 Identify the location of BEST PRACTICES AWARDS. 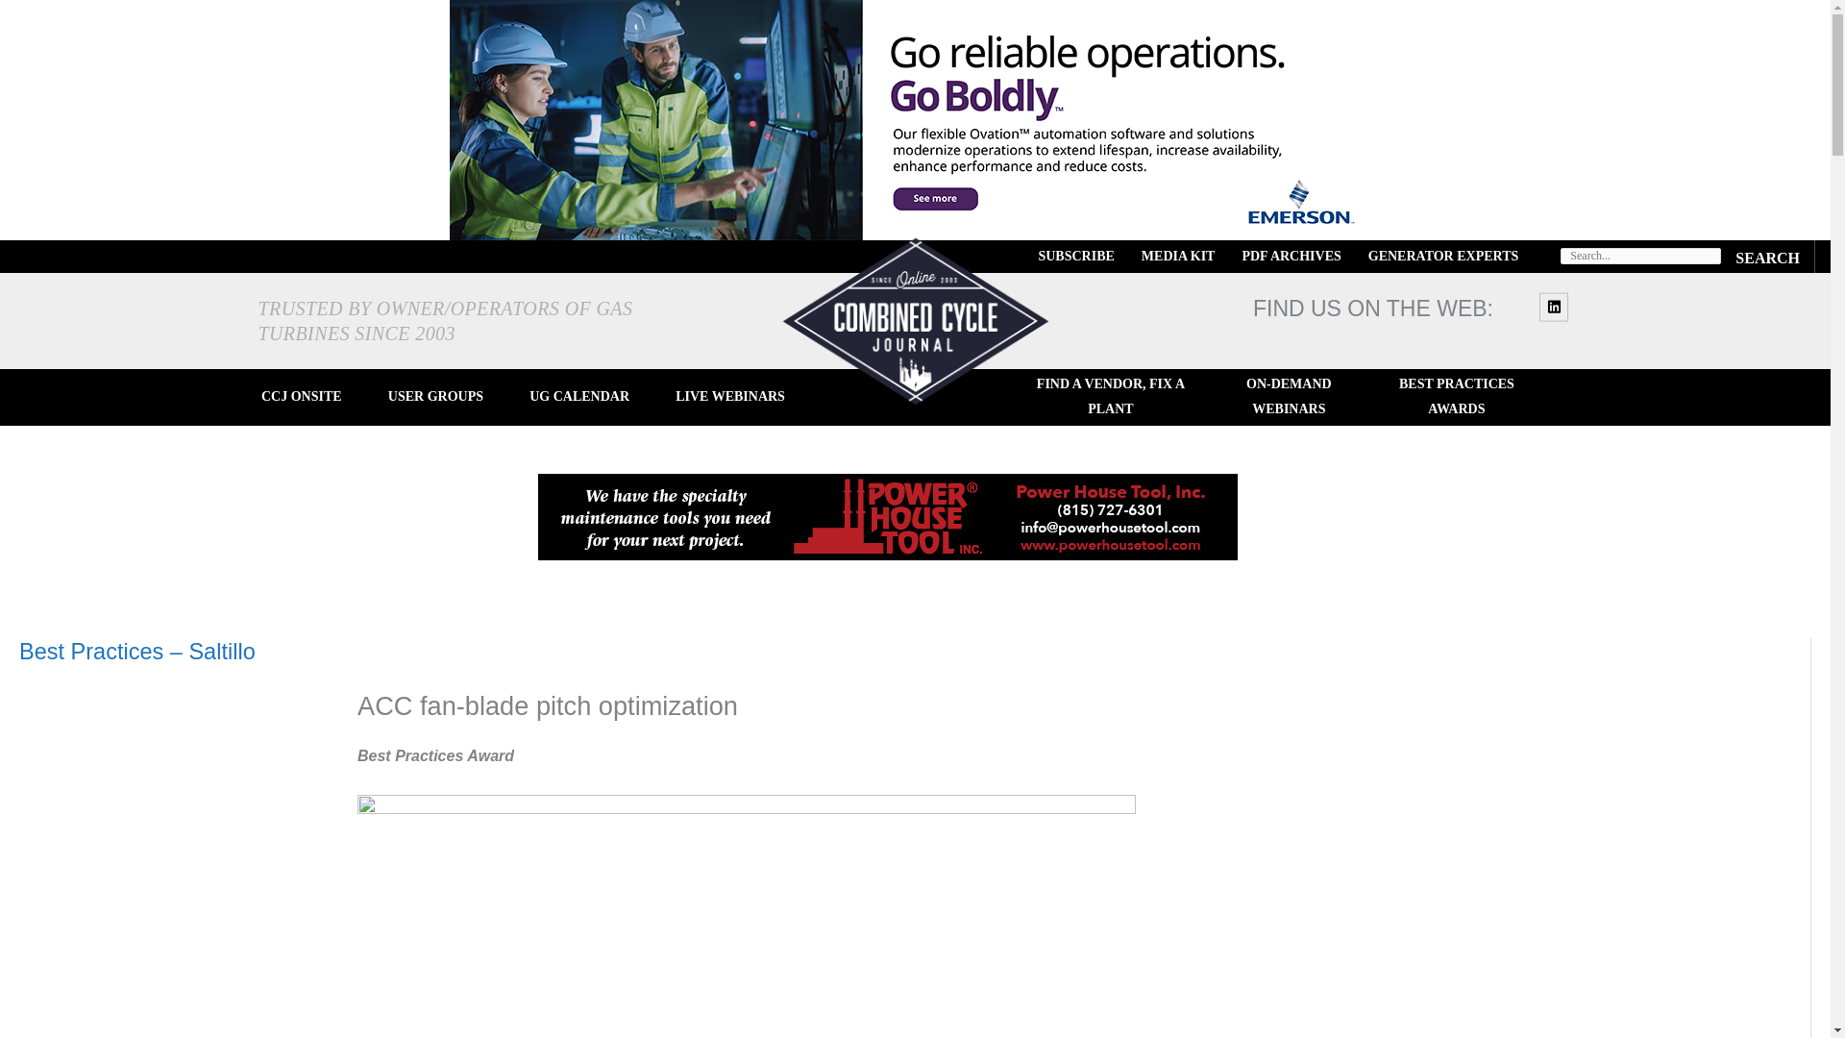
(1455, 397).